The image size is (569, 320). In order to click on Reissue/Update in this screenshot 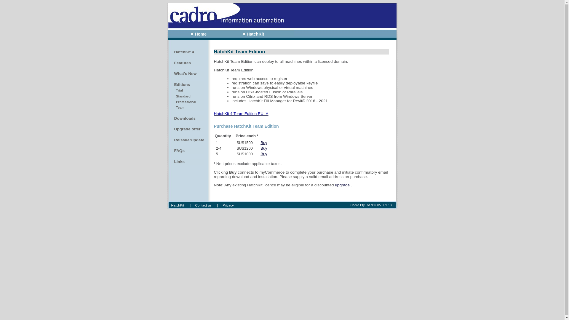, I will do `click(188, 140)`.